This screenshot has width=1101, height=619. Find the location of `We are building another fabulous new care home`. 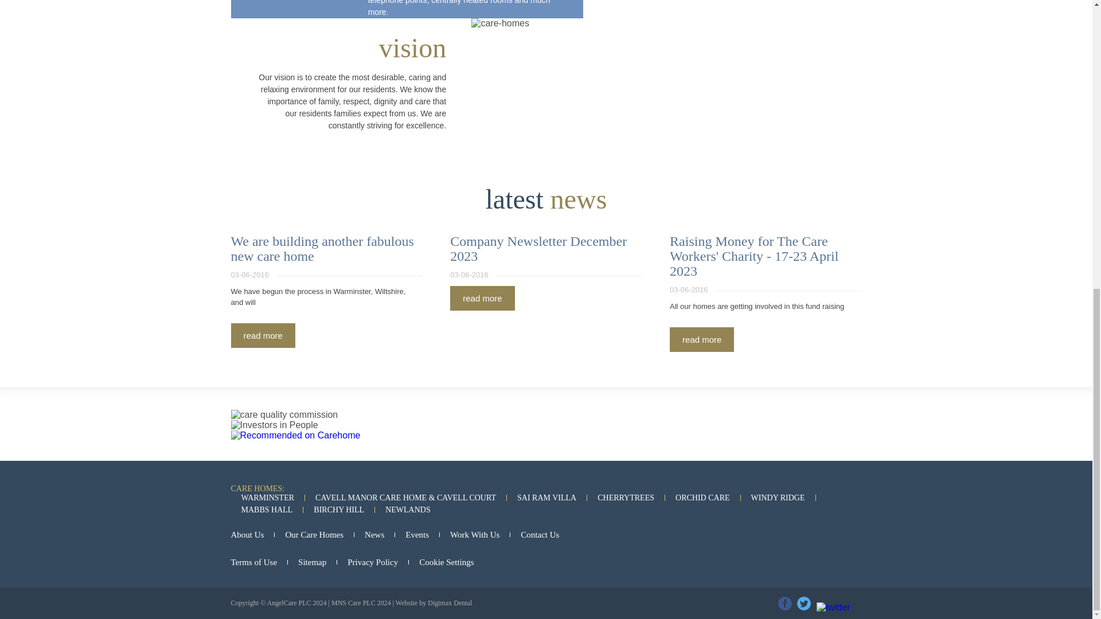

We are building another fabulous new care home is located at coordinates (322, 249).